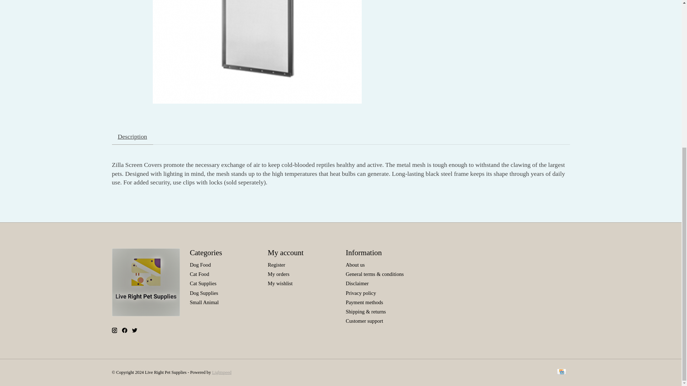 This screenshot has width=687, height=386. I want to click on My wishlist, so click(280, 283).